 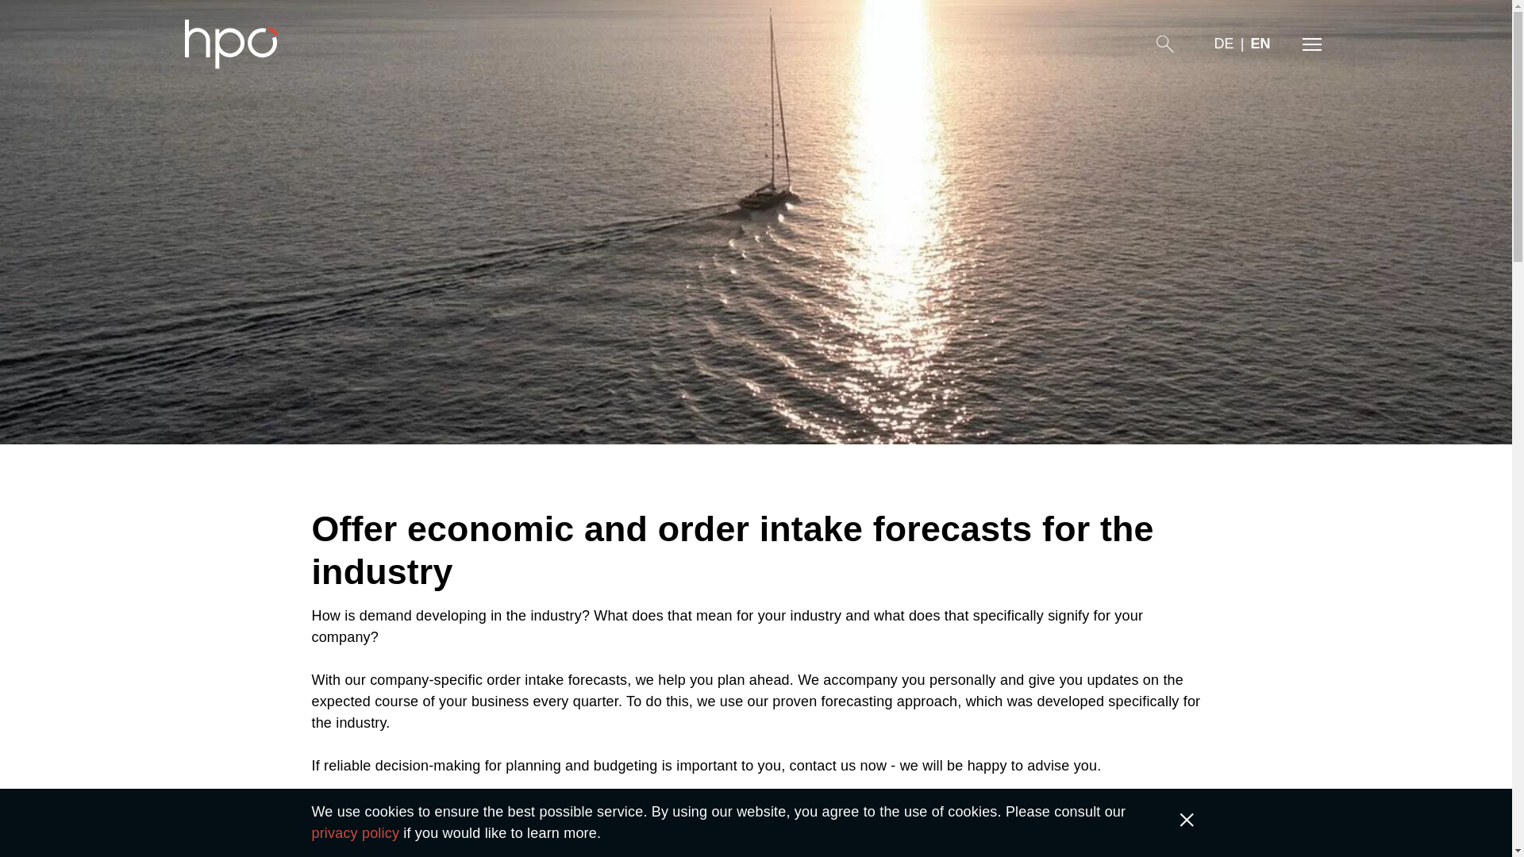 I want to click on German, so click(x=1224, y=44).